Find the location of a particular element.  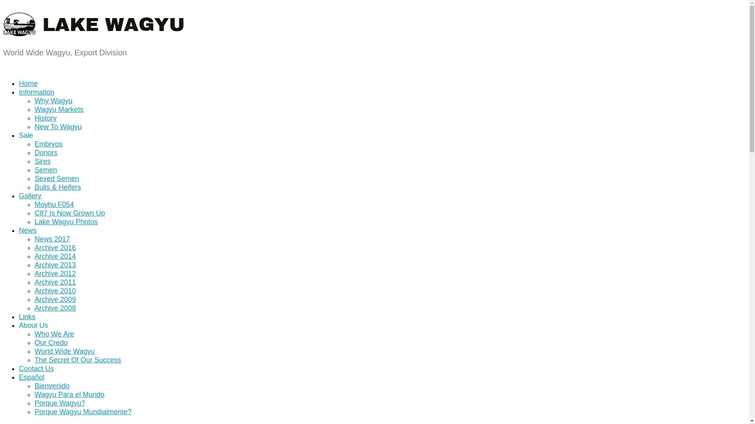

About Us is located at coordinates (33, 325).